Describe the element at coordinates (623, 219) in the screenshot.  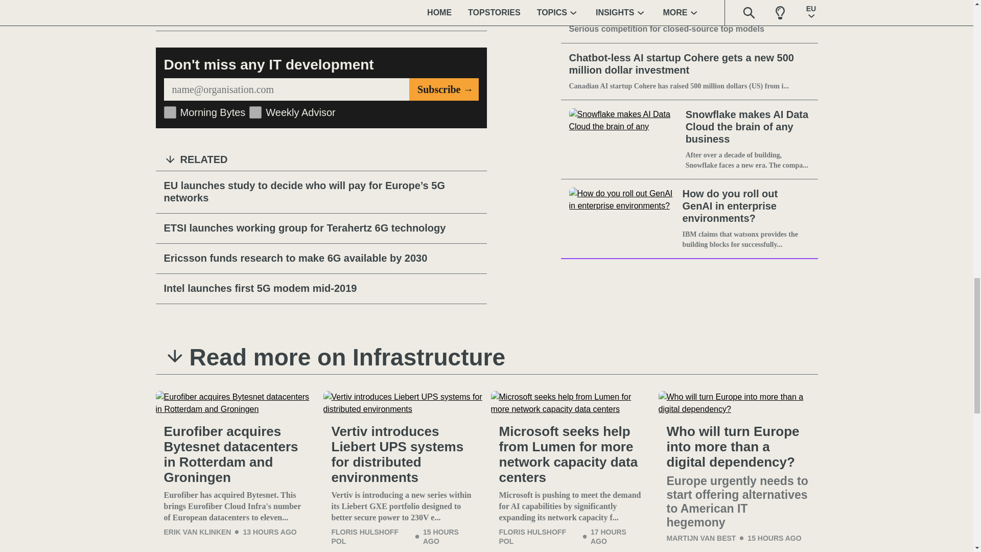
I see `How do you roll out GenAI in enterprise environments?` at that location.